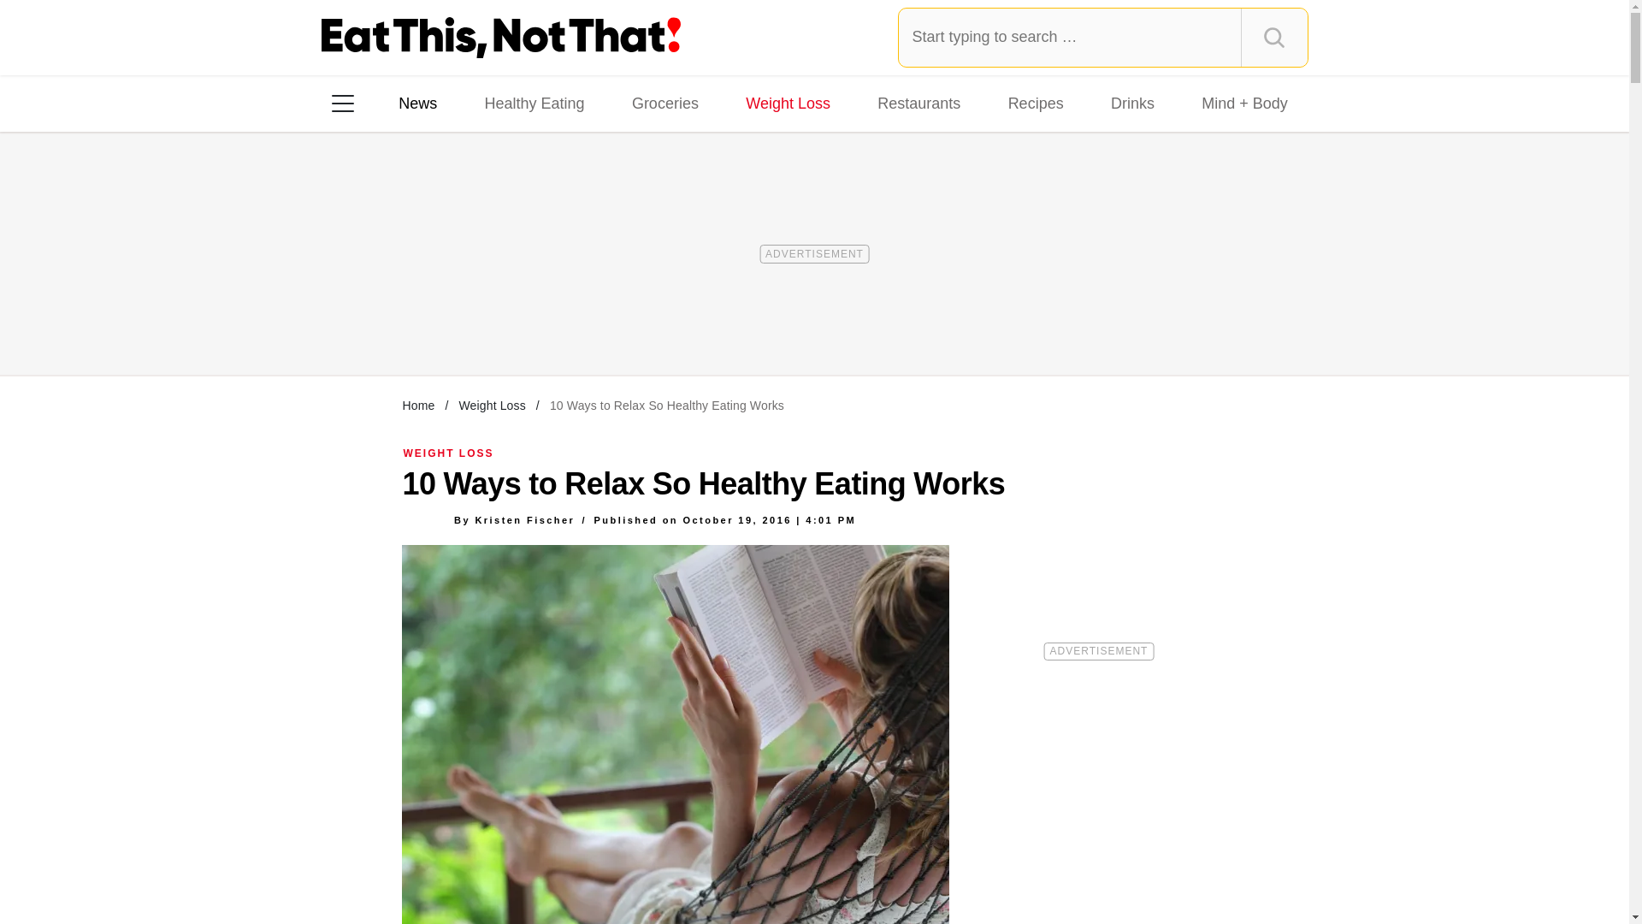  I want to click on Facebook, so click(355, 324).